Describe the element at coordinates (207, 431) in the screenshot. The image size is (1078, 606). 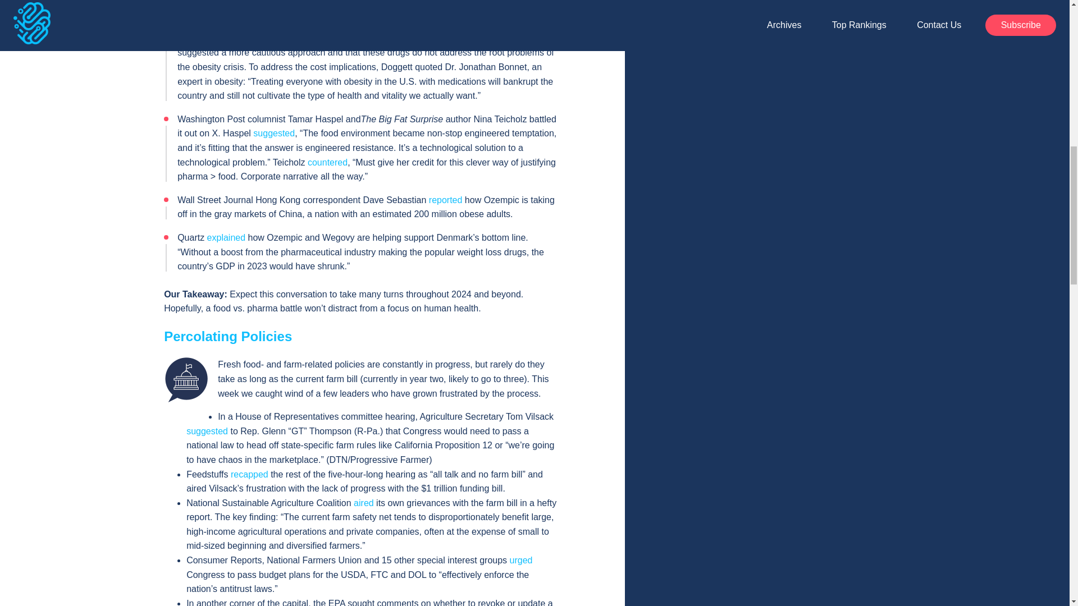
I see `suggested` at that location.